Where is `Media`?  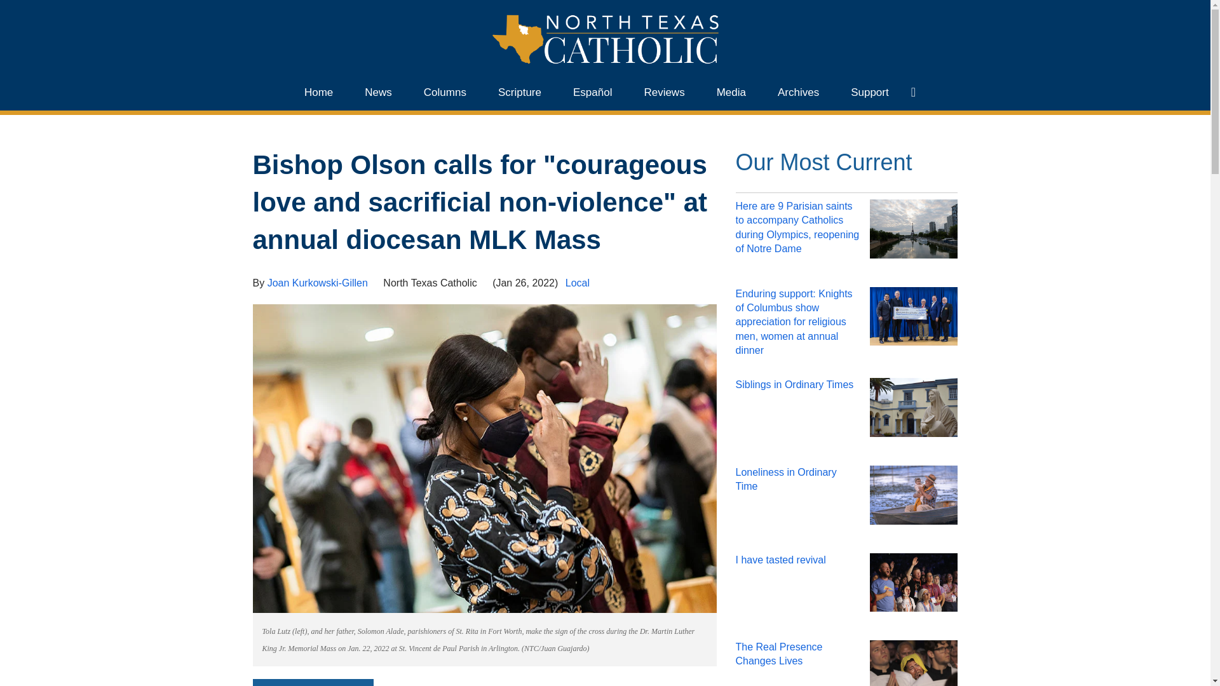 Media is located at coordinates (731, 93).